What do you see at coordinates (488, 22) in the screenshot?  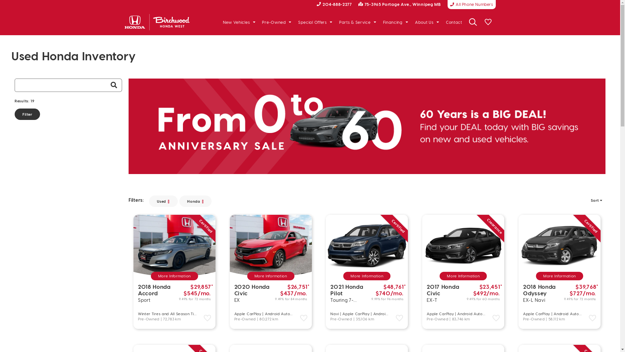 I see `My Vehicles` at bounding box center [488, 22].